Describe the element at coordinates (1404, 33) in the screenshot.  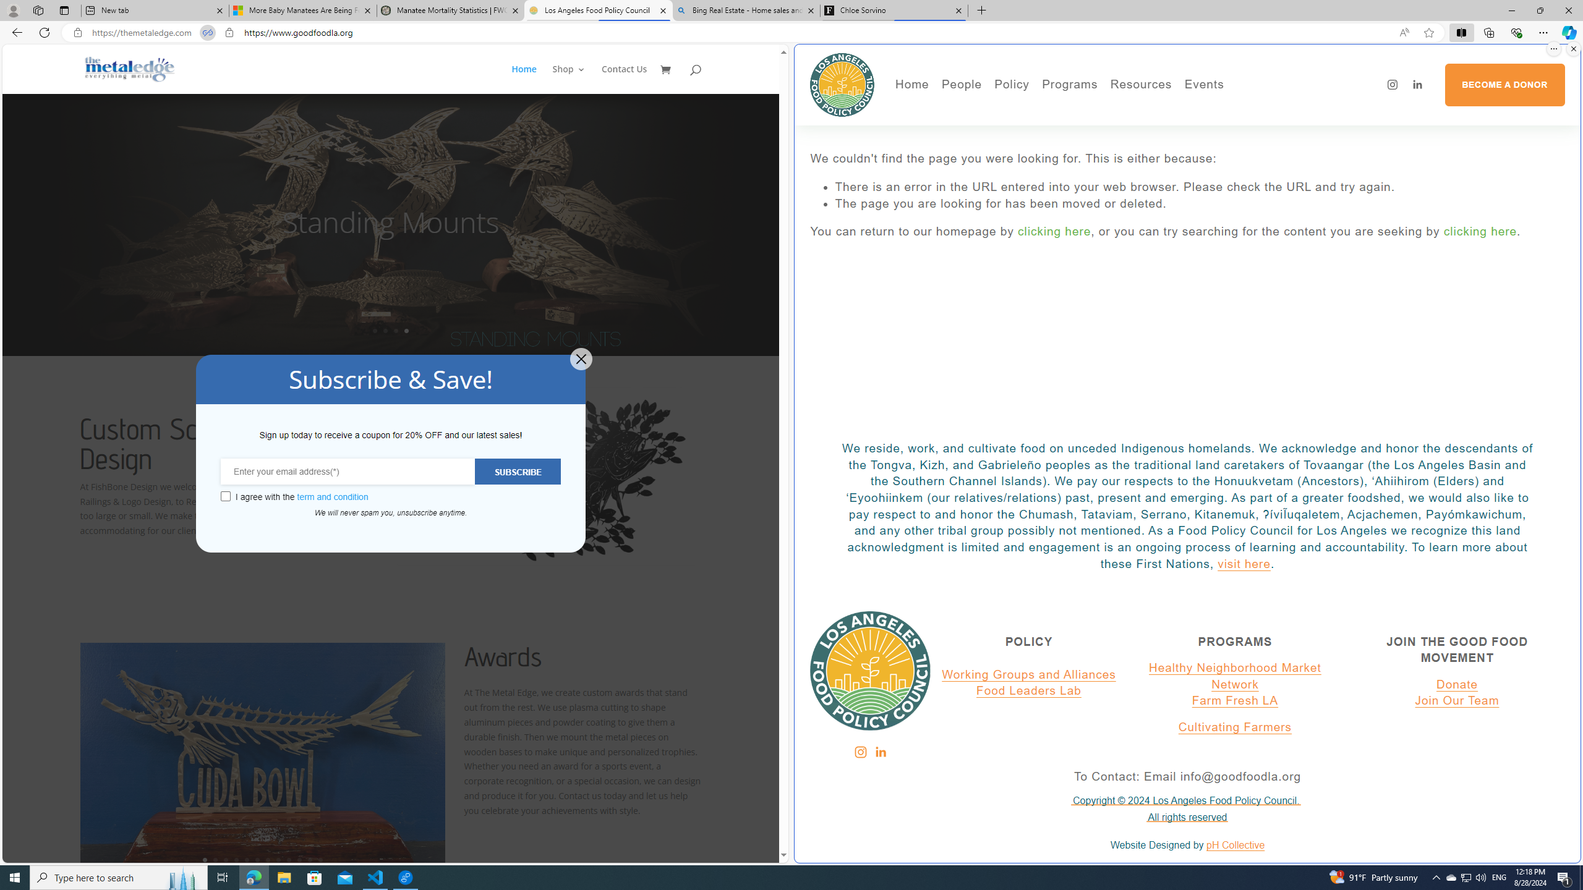
I see `Read aloud this page (Ctrl+Shift+U)` at that location.